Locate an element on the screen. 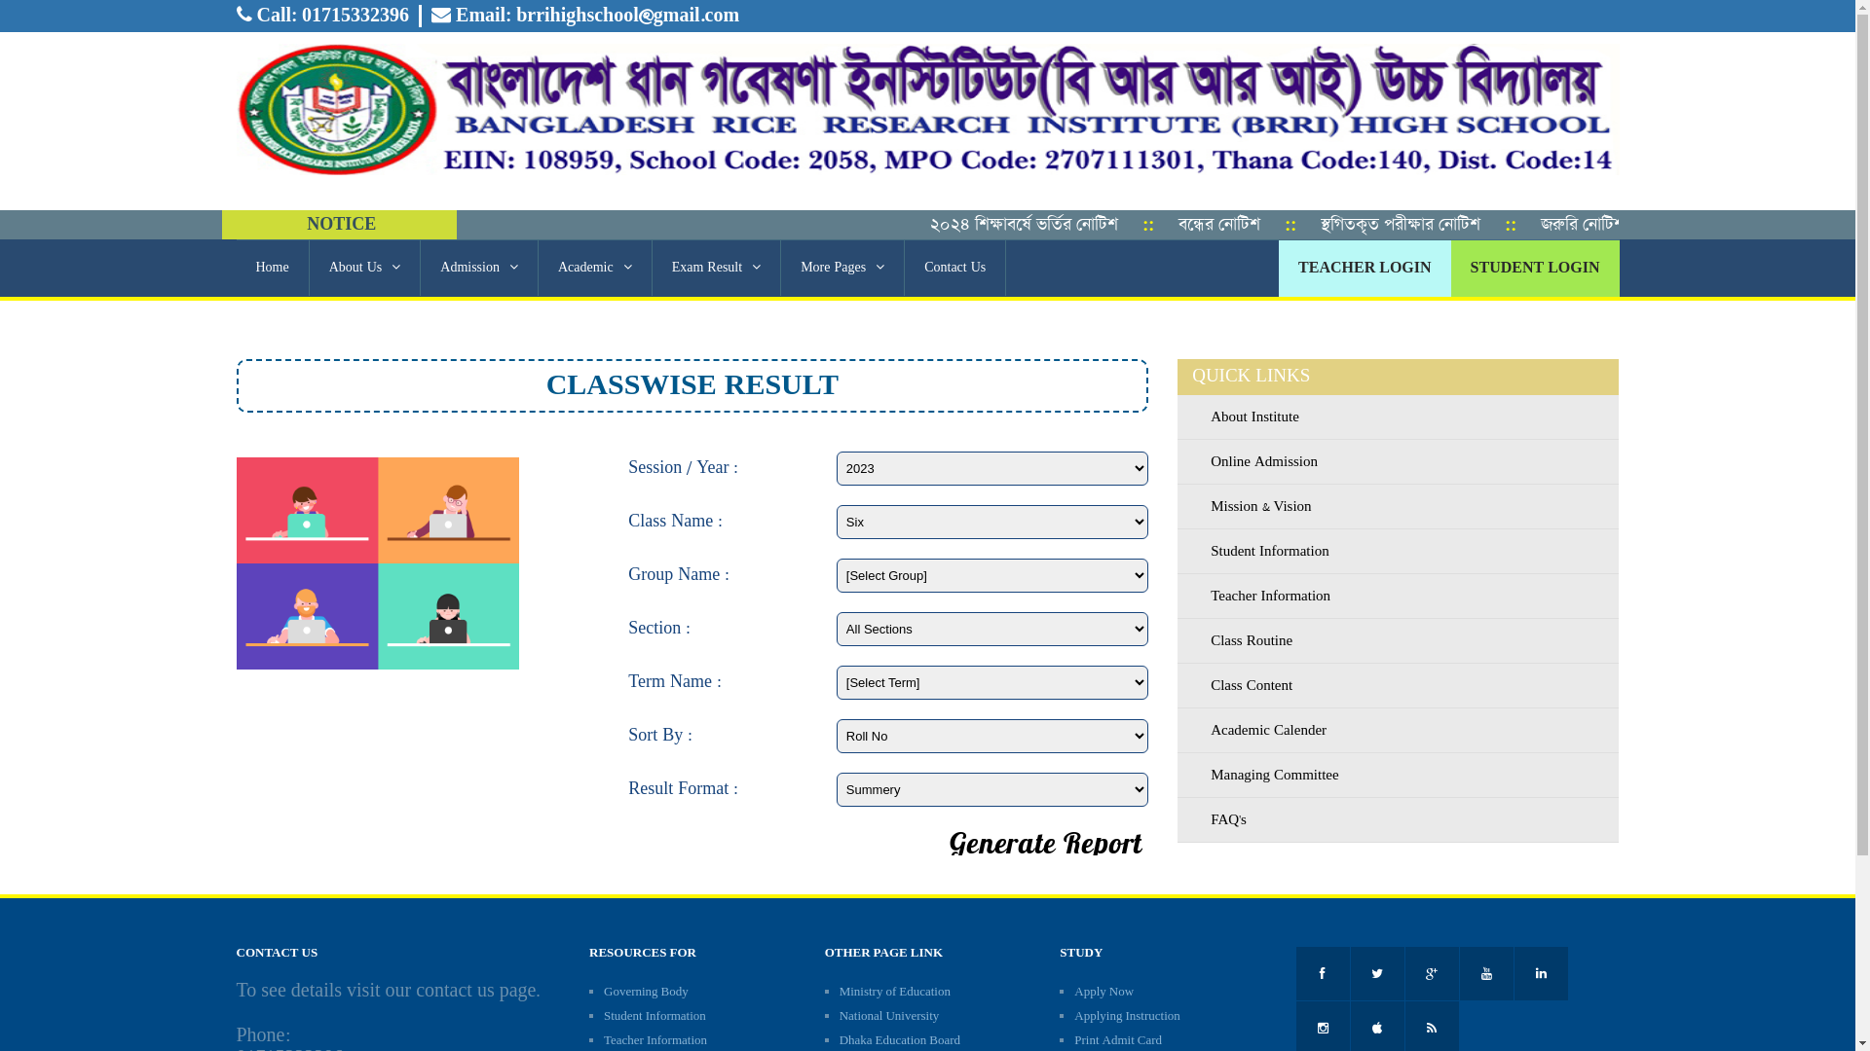 The width and height of the screenshot is (1870, 1051). Exam Result is located at coordinates (717, 269).